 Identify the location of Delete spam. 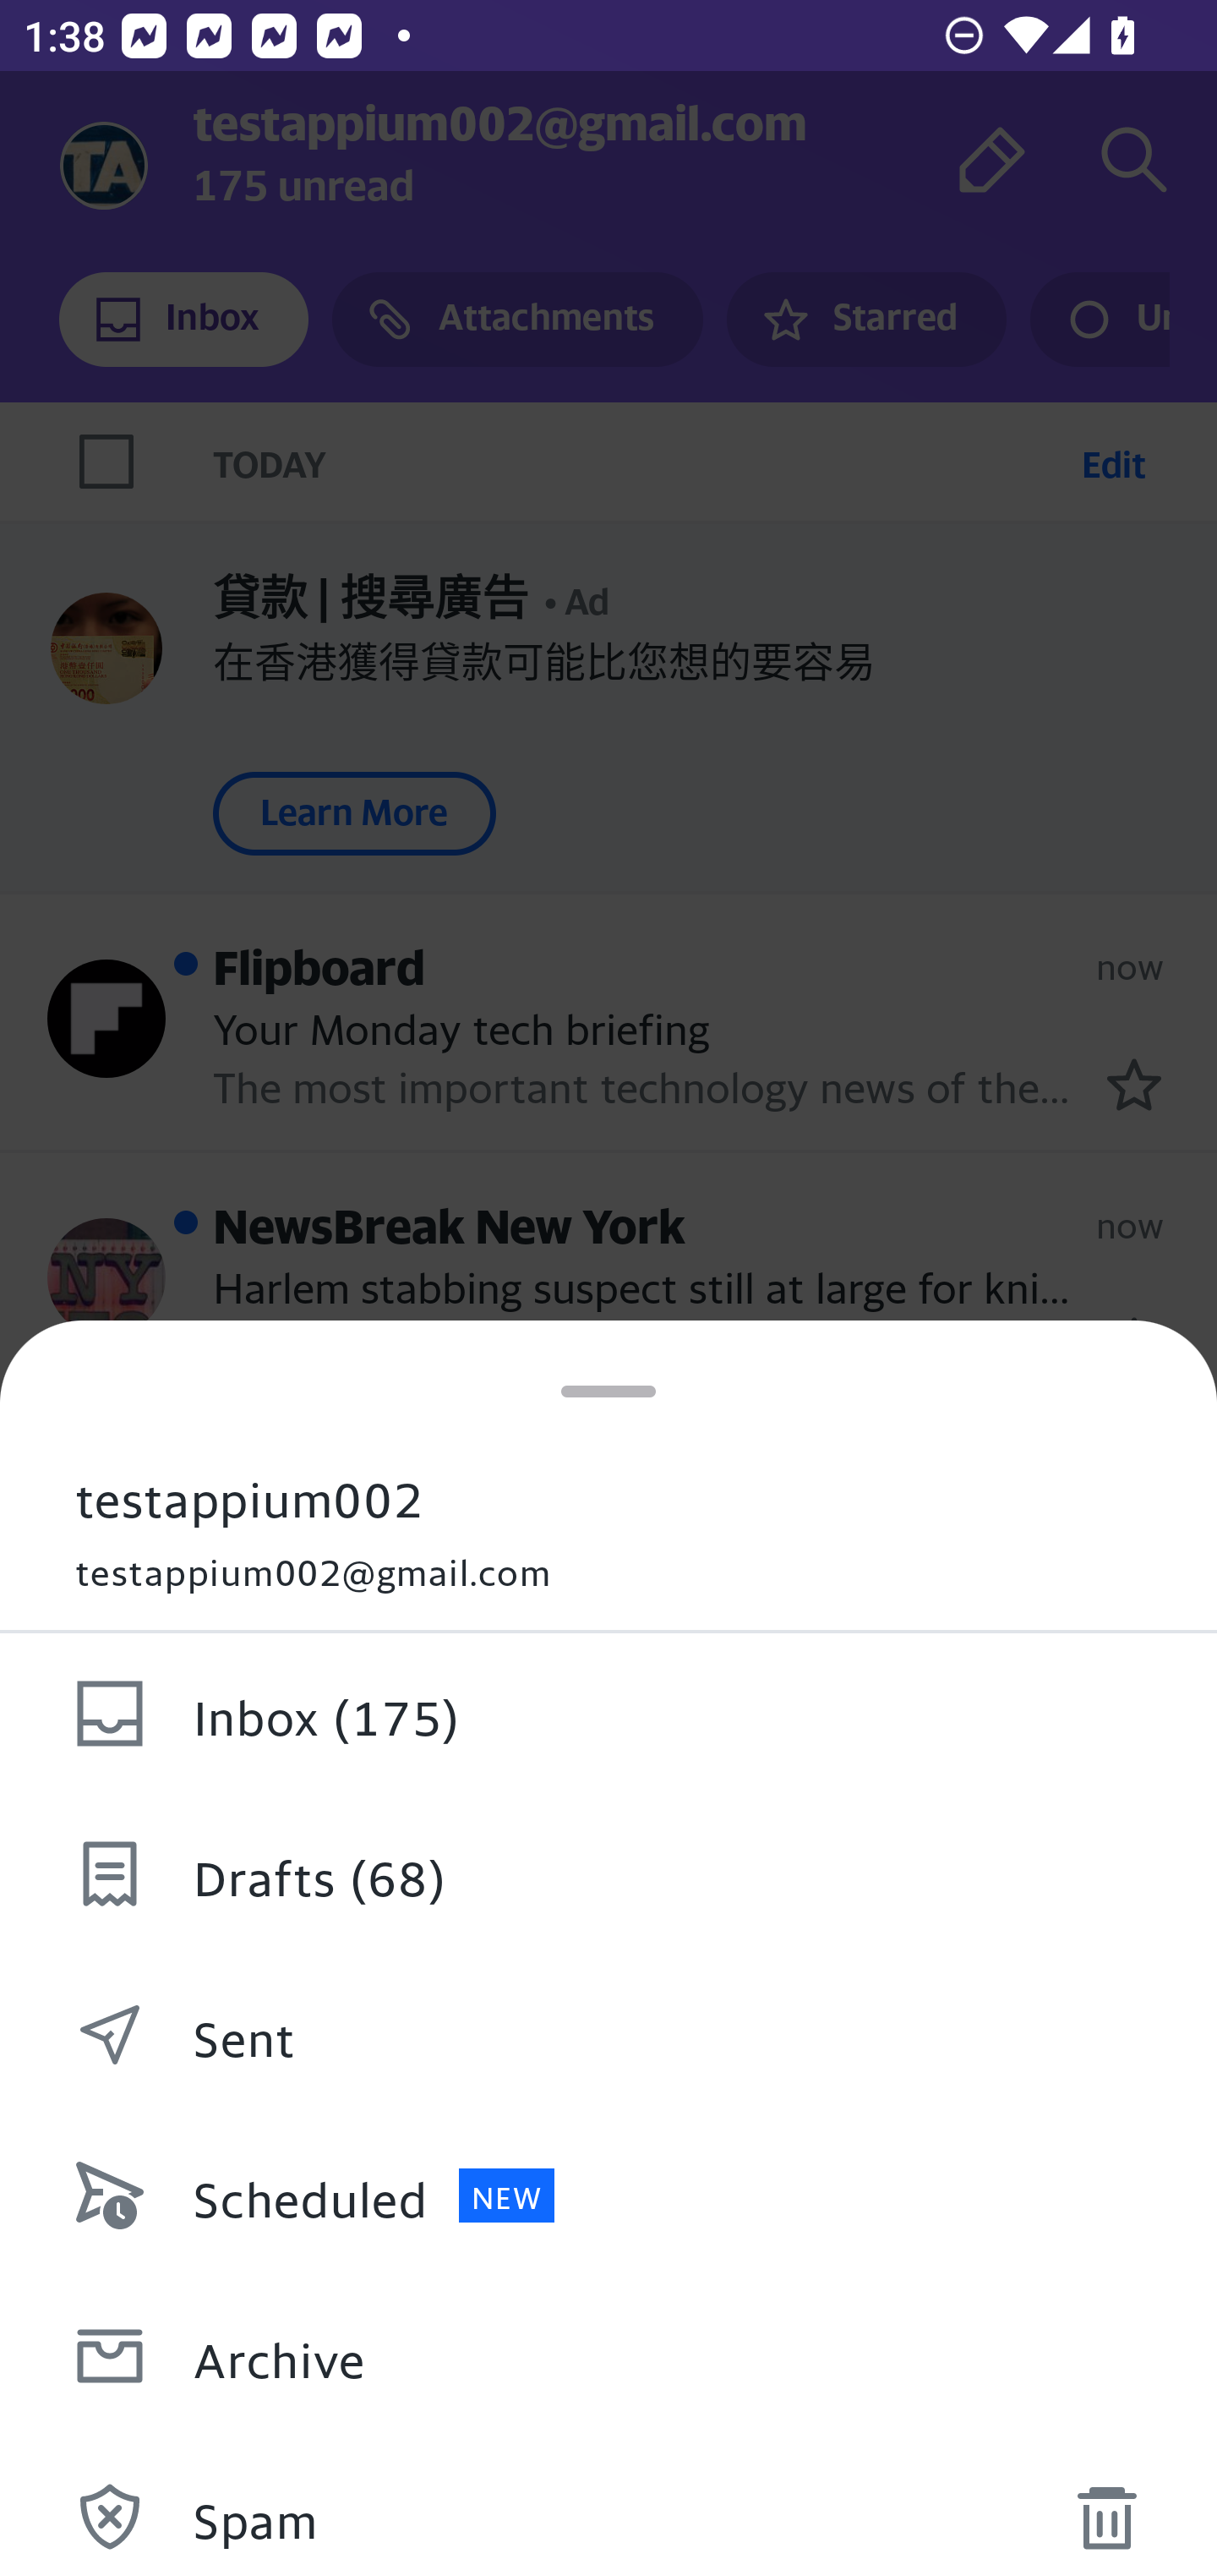
(1106, 2508).